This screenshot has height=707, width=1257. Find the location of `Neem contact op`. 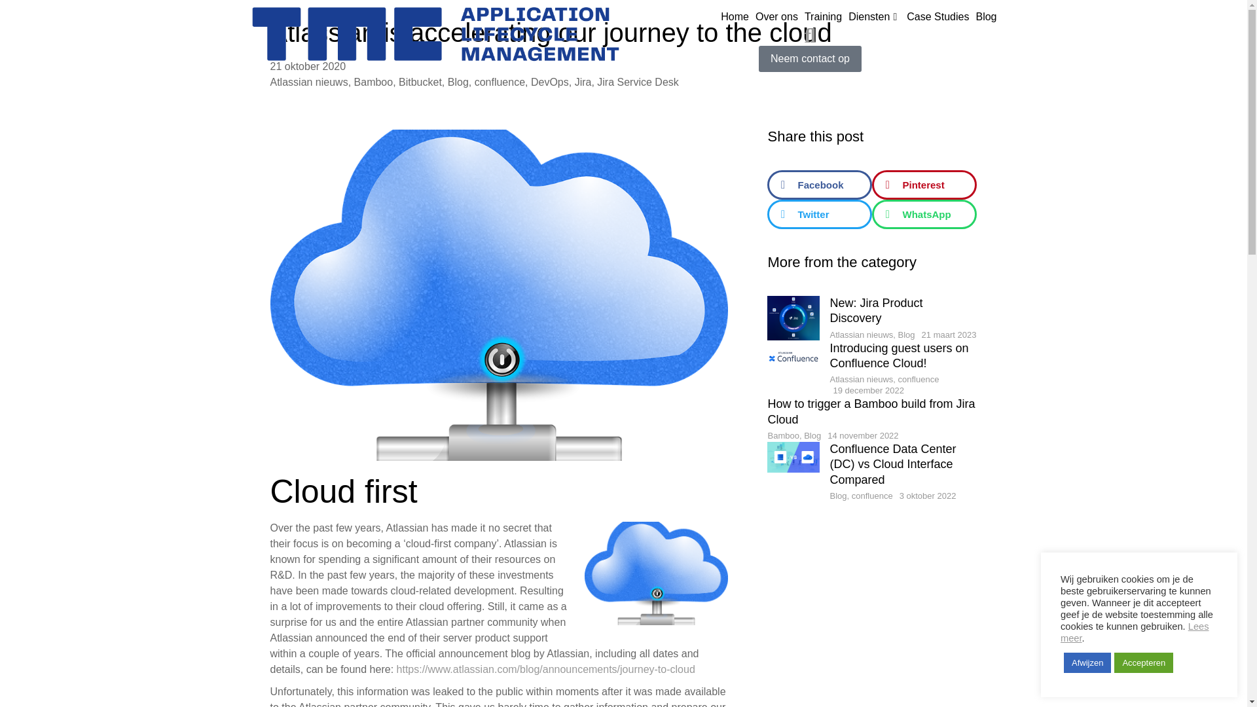

Neem contact op is located at coordinates (810, 59).